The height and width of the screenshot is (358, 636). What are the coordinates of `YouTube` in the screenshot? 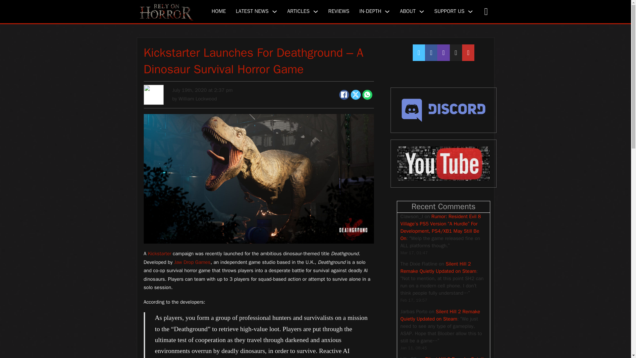 It's located at (443, 164).